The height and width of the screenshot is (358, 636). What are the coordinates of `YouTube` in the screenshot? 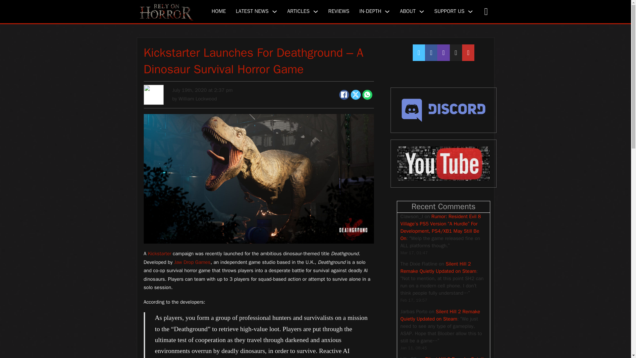 It's located at (443, 164).